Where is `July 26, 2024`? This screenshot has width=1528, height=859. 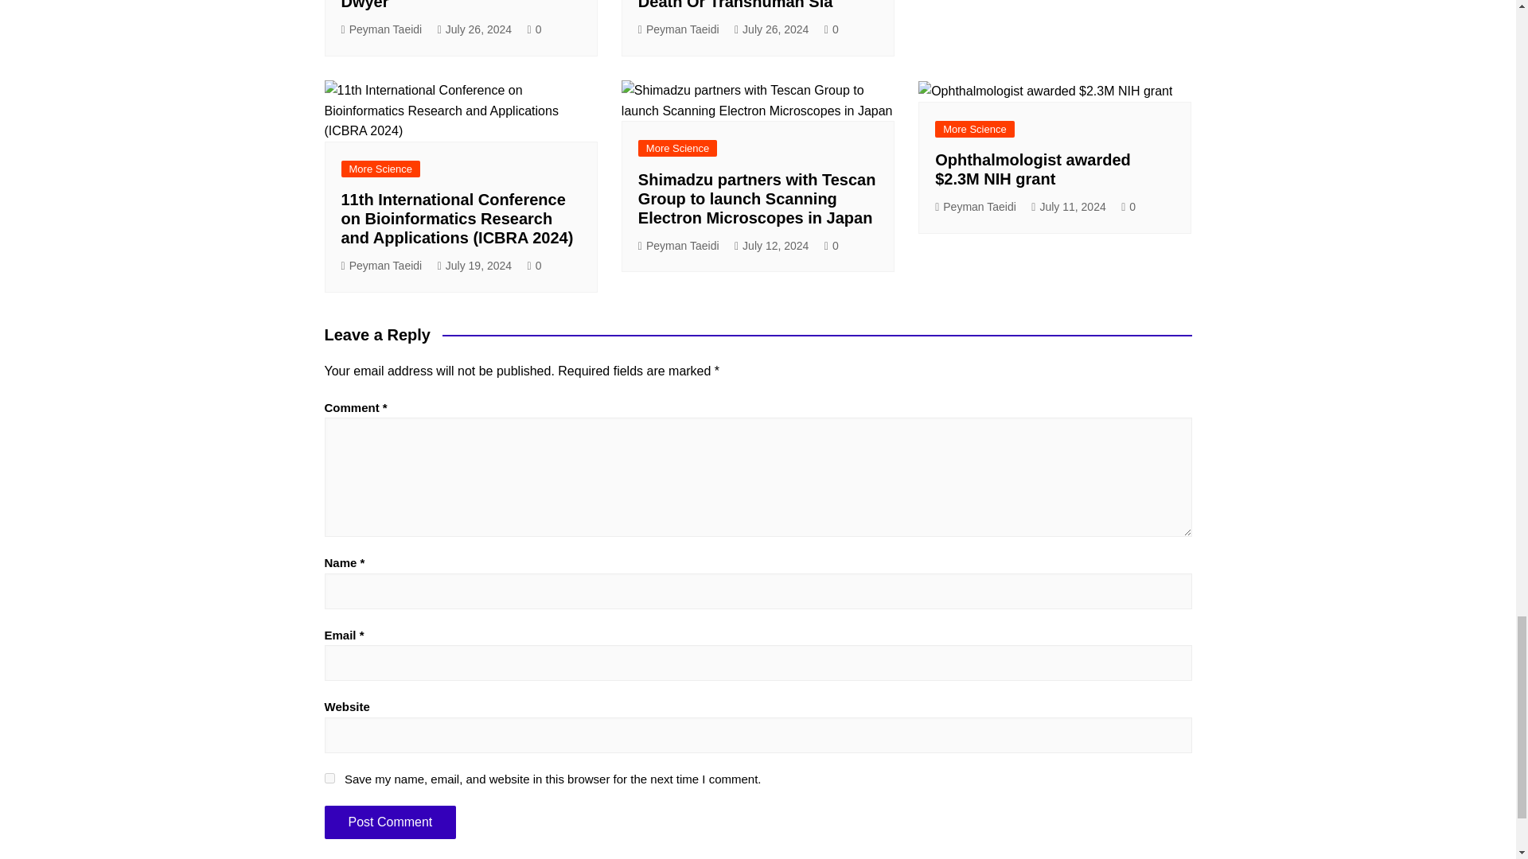
July 26, 2024 is located at coordinates (474, 29).